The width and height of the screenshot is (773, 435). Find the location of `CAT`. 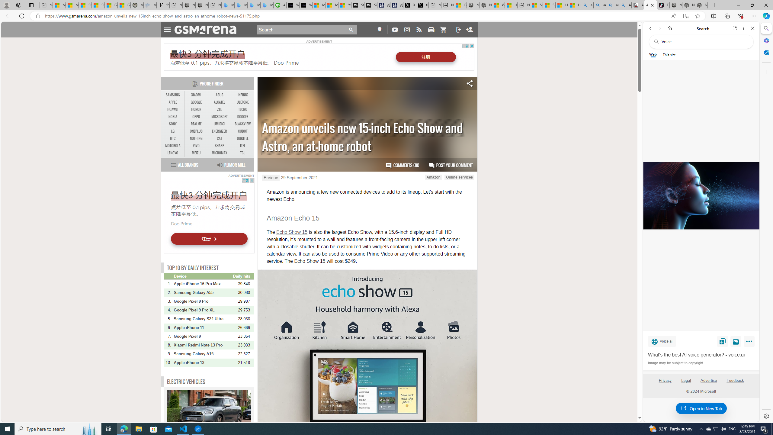

CAT is located at coordinates (219, 139).